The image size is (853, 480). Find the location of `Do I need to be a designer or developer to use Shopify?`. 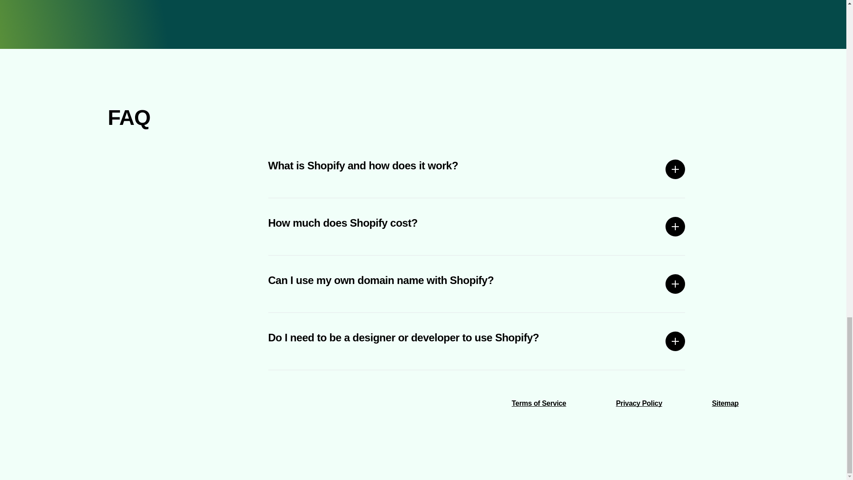

Do I need to be a designer or developer to use Shopify? is located at coordinates (477, 341).